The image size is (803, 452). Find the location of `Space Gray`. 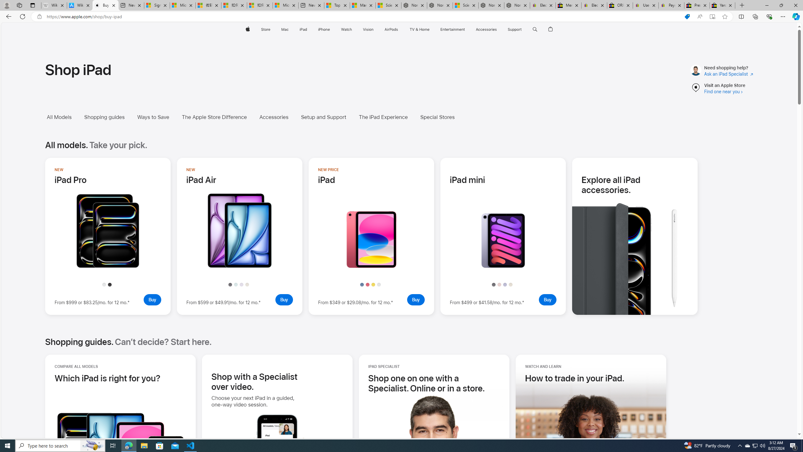

Space Gray is located at coordinates (493, 284).